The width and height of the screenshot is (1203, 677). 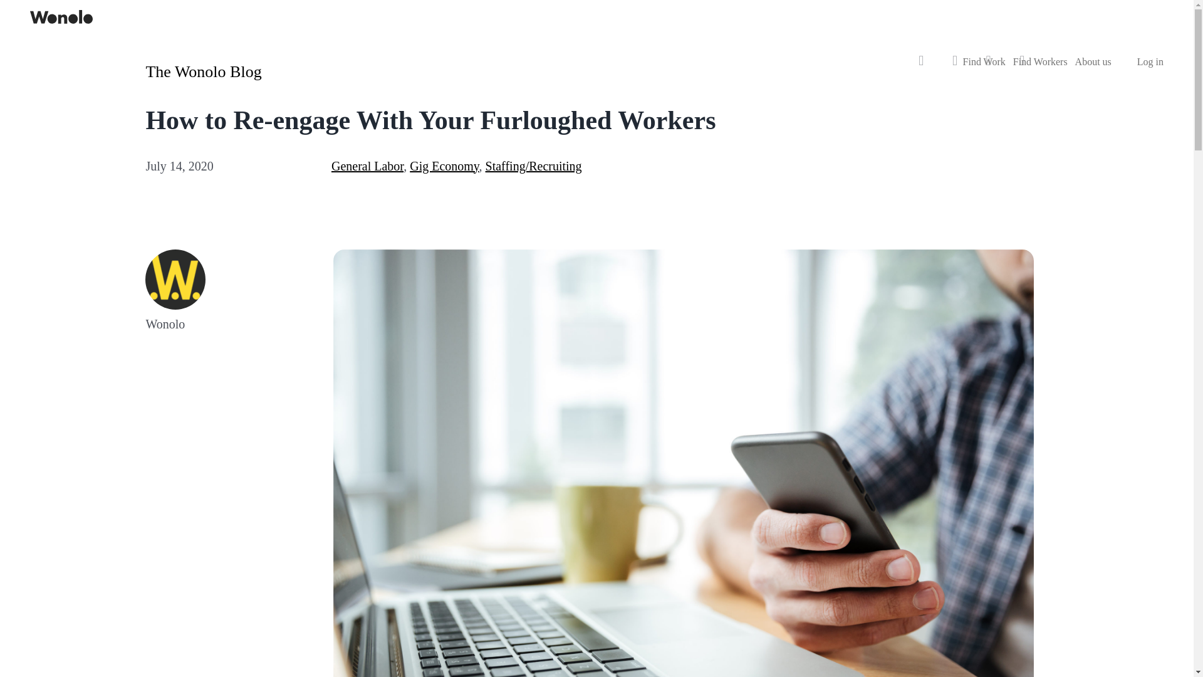 I want to click on LinkedIn, so click(x=989, y=66).